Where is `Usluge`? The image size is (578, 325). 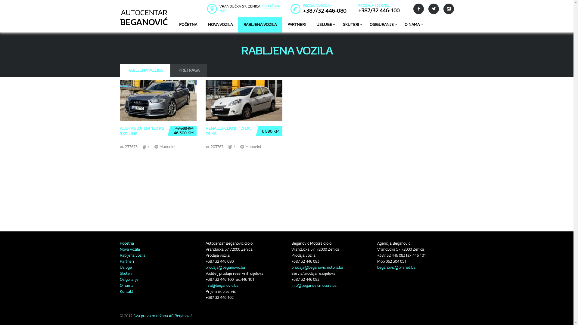
Usluge is located at coordinates (126, 267).